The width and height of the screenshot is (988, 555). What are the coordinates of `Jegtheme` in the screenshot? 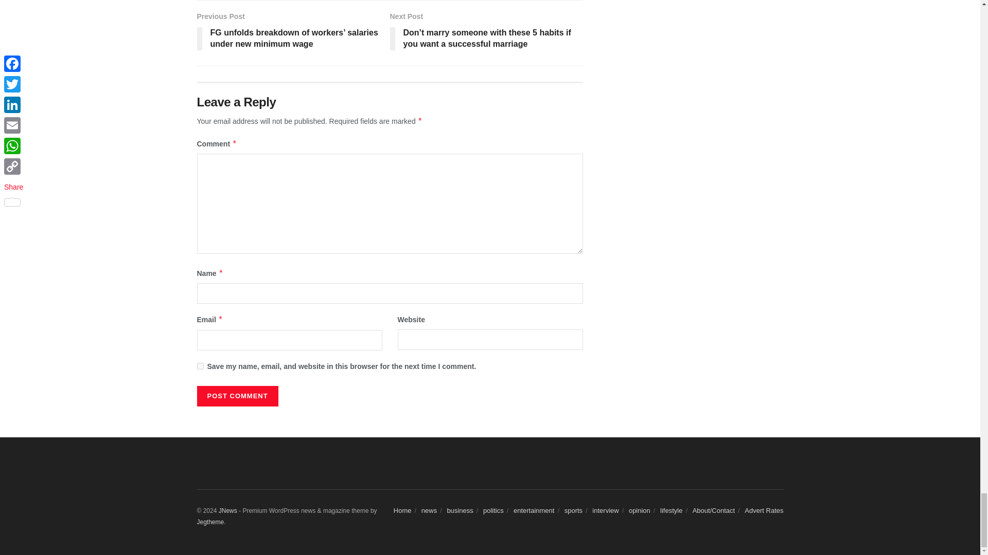 It's located at (210, 522).